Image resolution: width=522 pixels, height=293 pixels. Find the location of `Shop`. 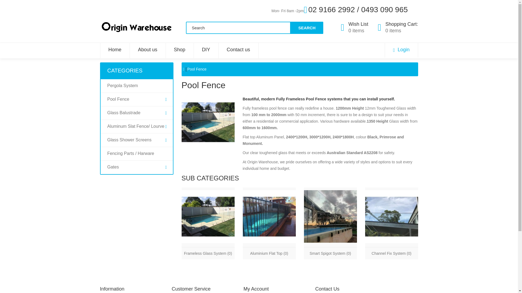

Shop is located at coordinates (179, 49).